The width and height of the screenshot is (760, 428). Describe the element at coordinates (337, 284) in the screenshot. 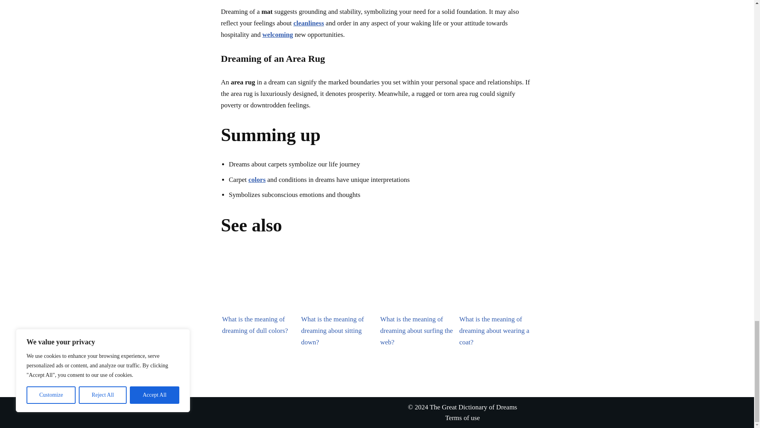

I see `What is the meaning of dreaming about sitting down?` at that location.